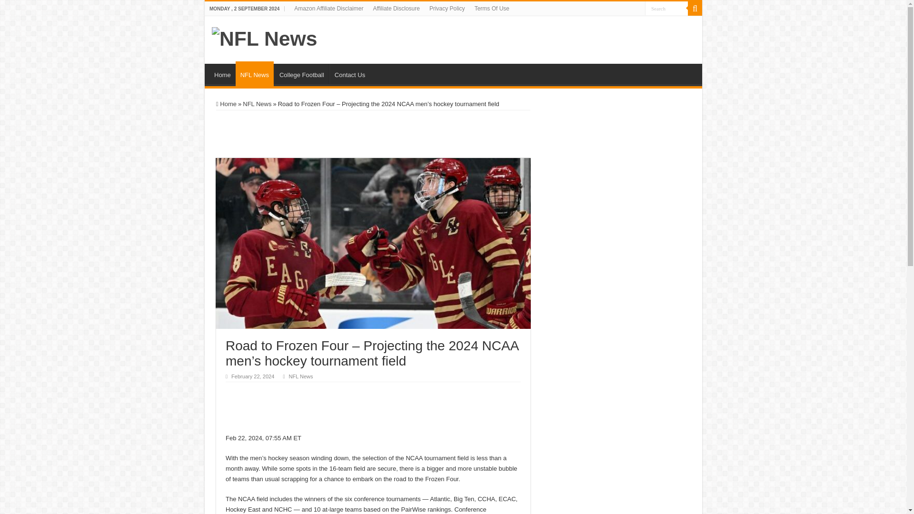 This screenshot has width=914, height=514. I want to click on Affiliate Disclosure, so click(396, 9).